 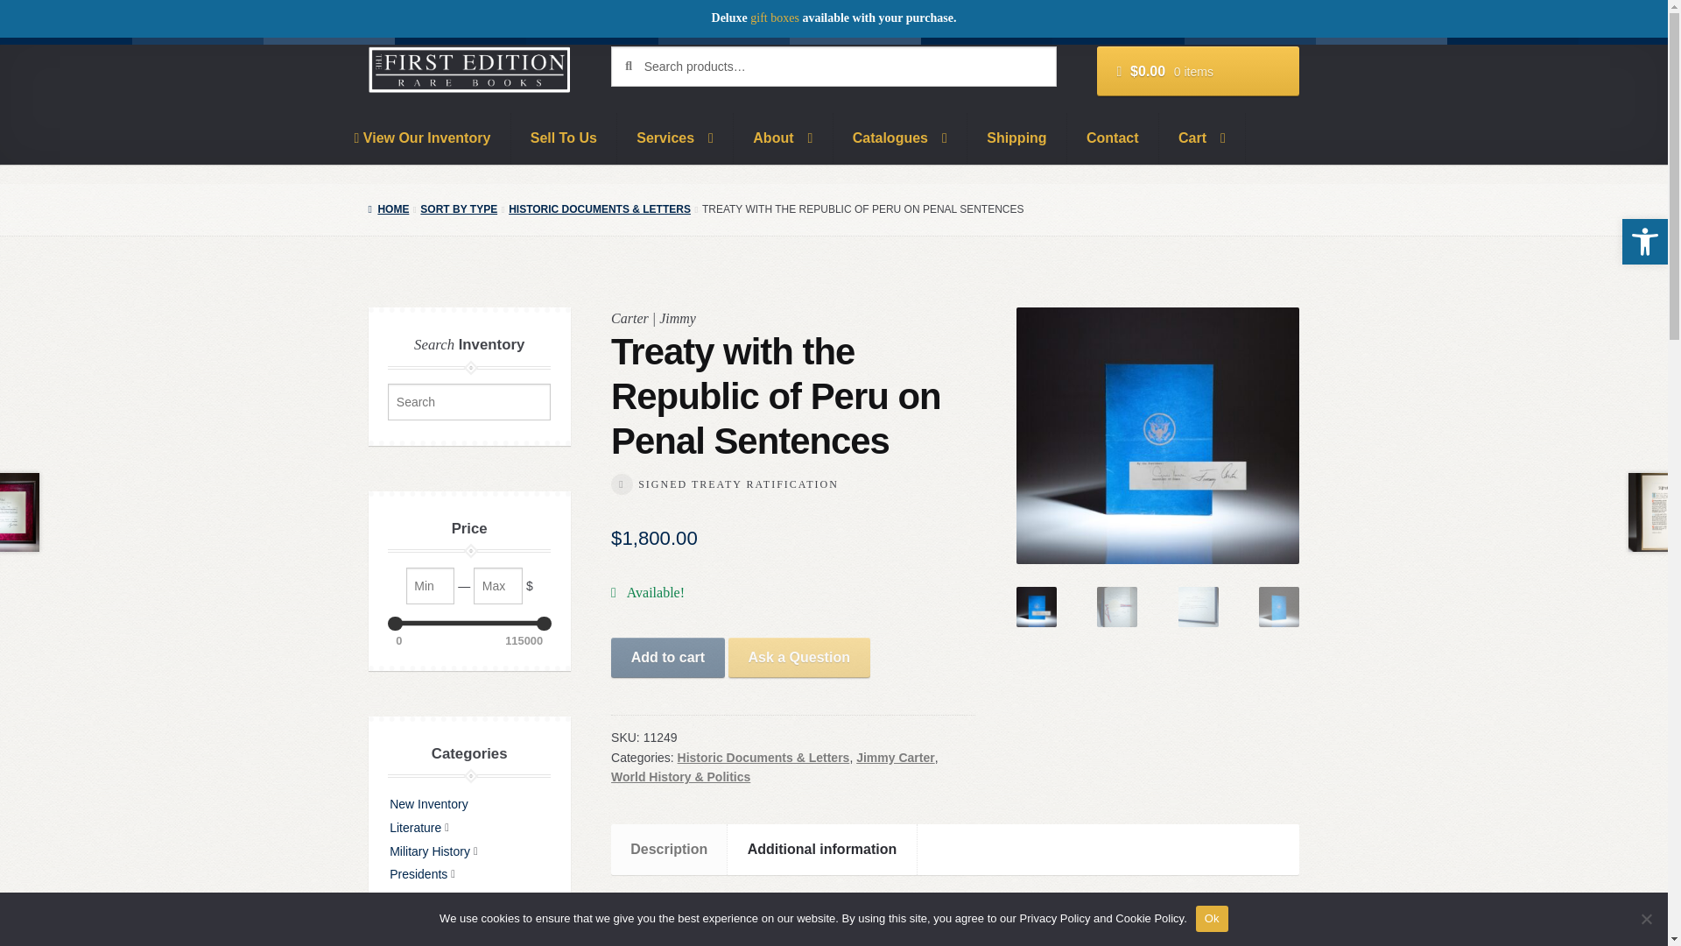 I want to click on No, so click(x=1646, y=918).